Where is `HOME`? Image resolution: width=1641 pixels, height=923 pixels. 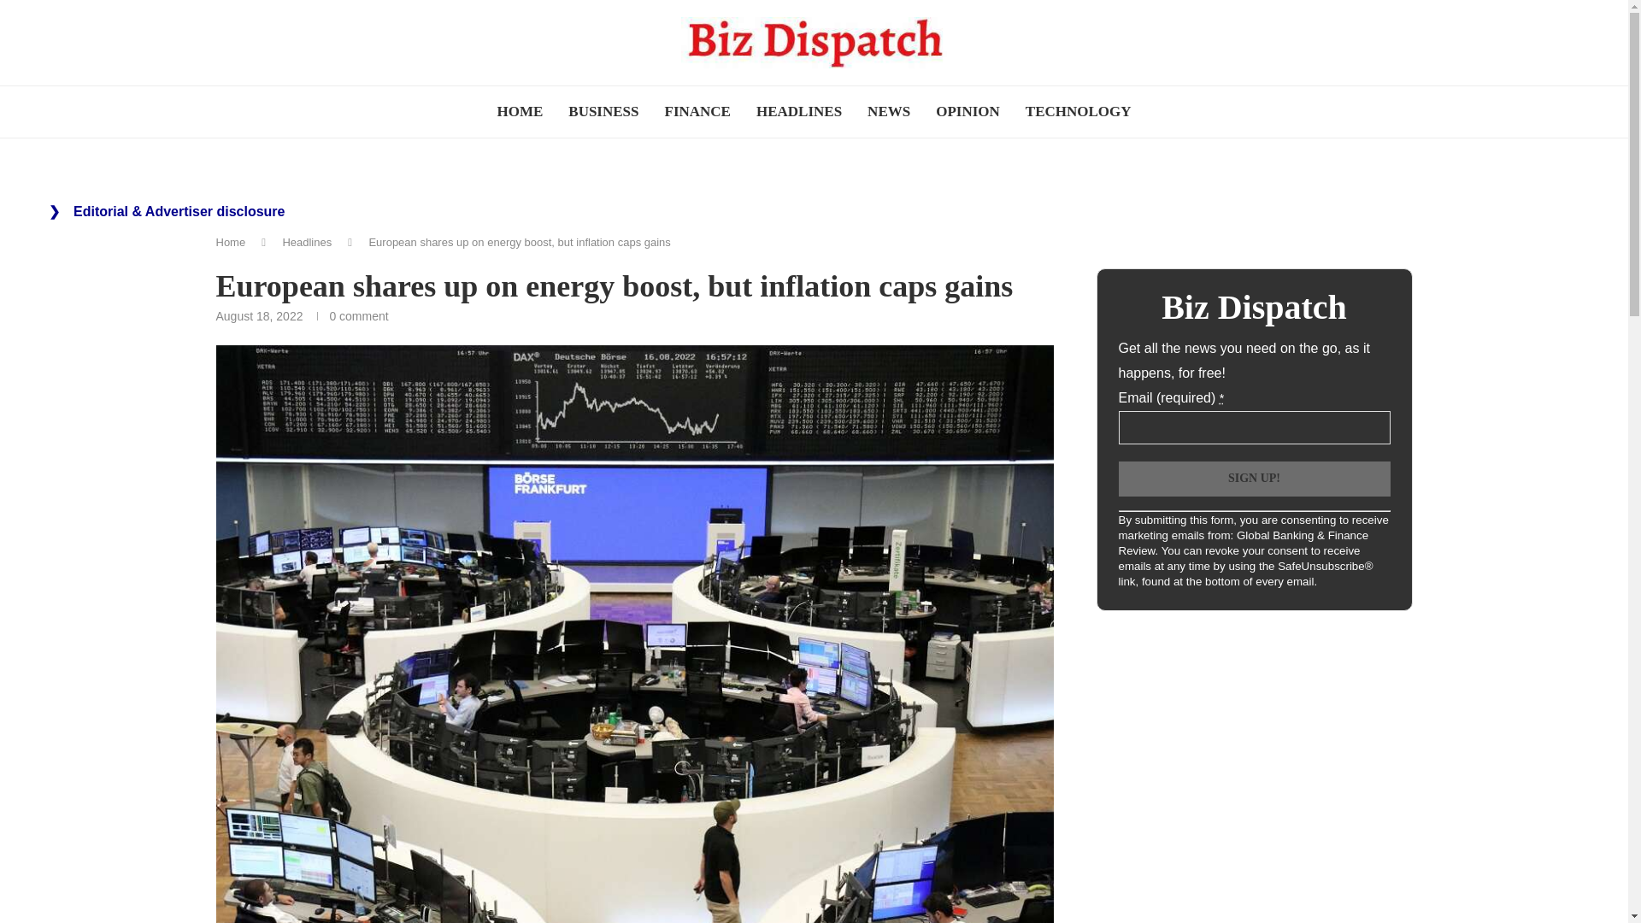
HOME is located at coordinates (520, 112).